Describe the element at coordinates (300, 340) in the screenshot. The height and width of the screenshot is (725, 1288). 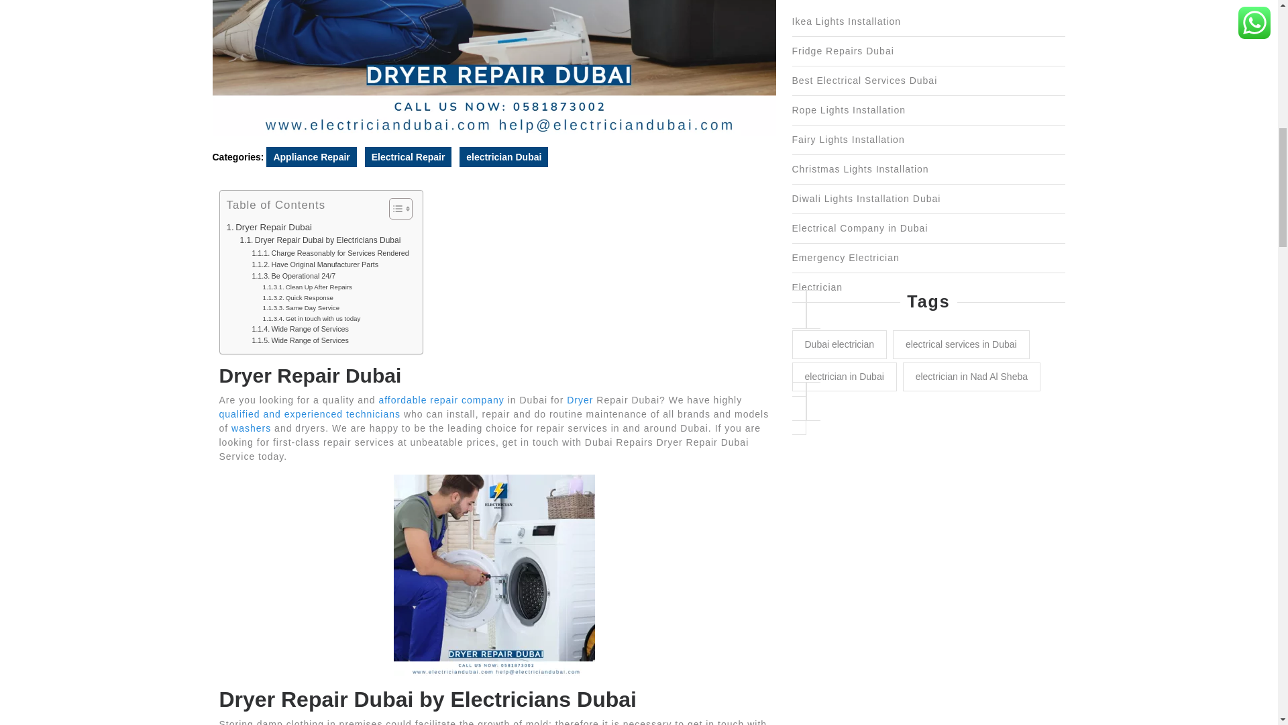
I see `Wide Range of Services` at that location.